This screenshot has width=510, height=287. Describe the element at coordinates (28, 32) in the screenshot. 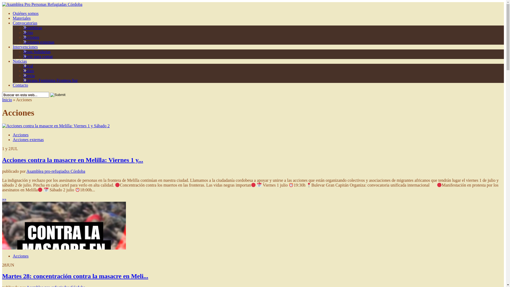

I see `Actas` at that location.